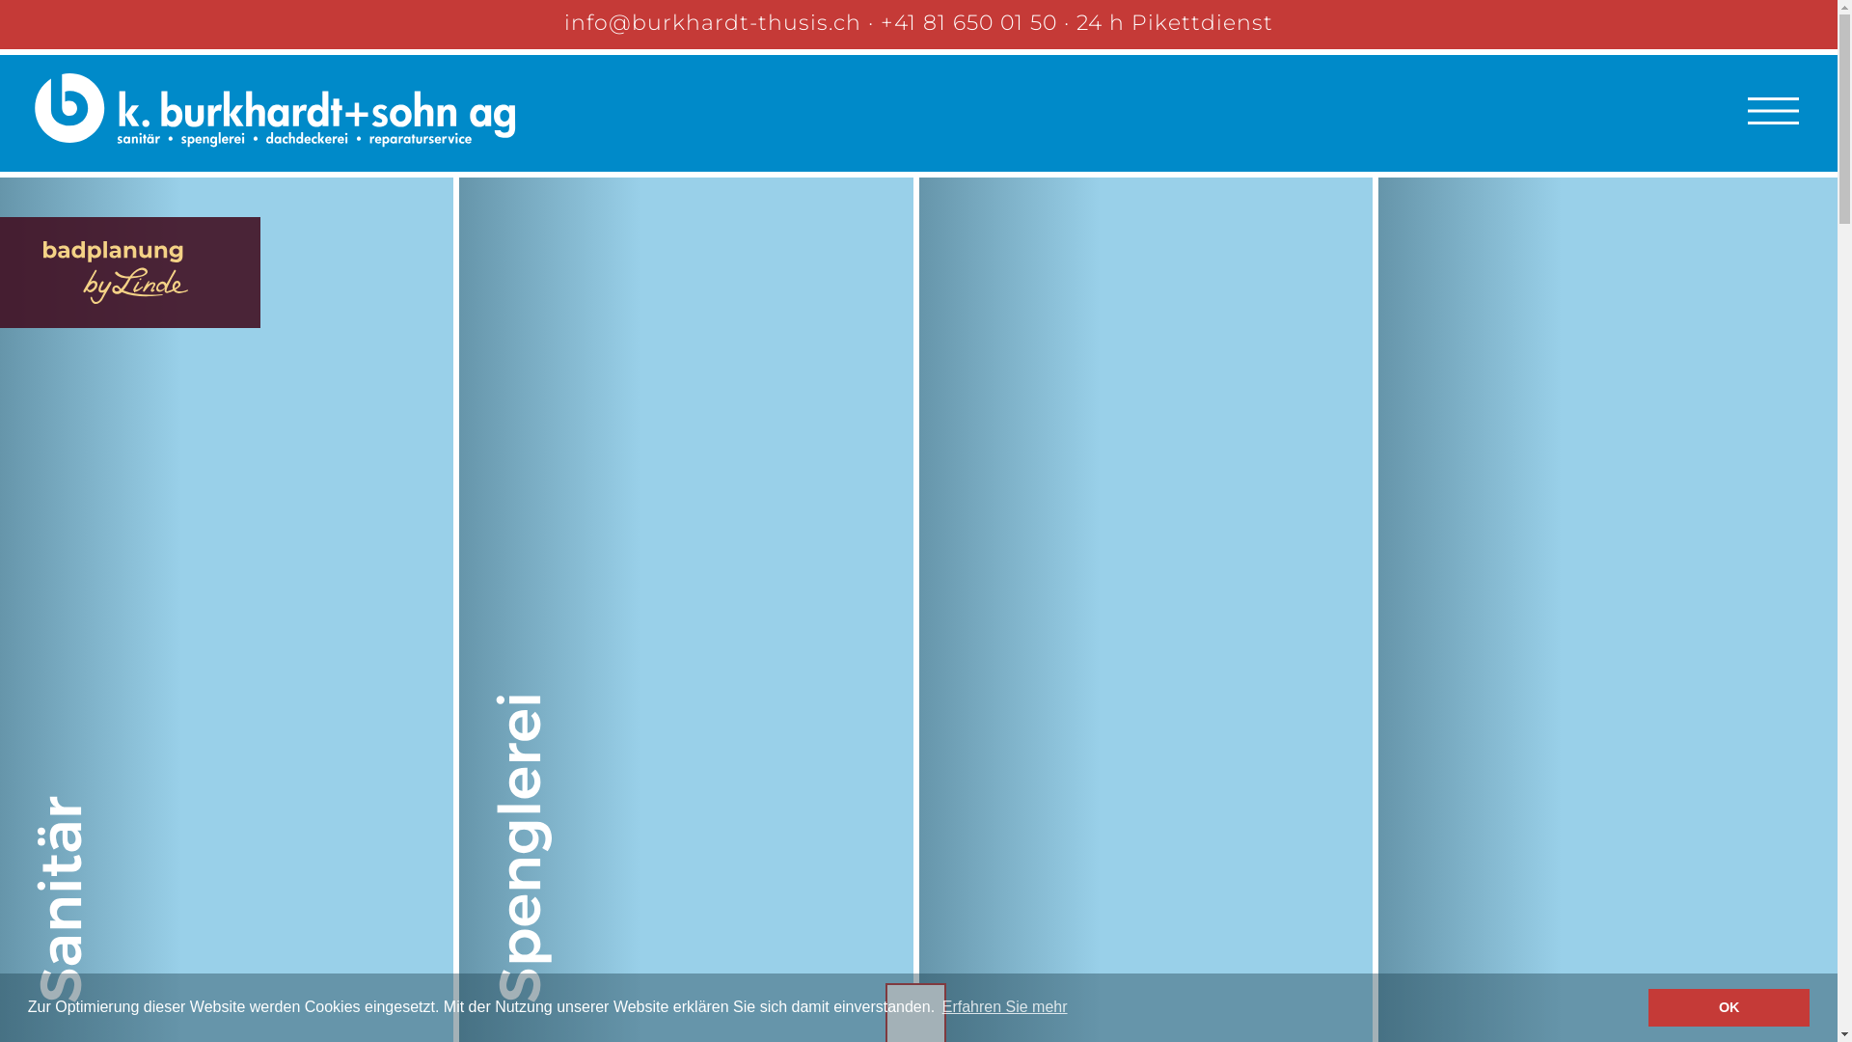 This screenshot has height=1042, width=1852. Describe the element at coordinates (713, 23) in the screenshot. I see `info@burkhardt-thusis.ch` at that location.